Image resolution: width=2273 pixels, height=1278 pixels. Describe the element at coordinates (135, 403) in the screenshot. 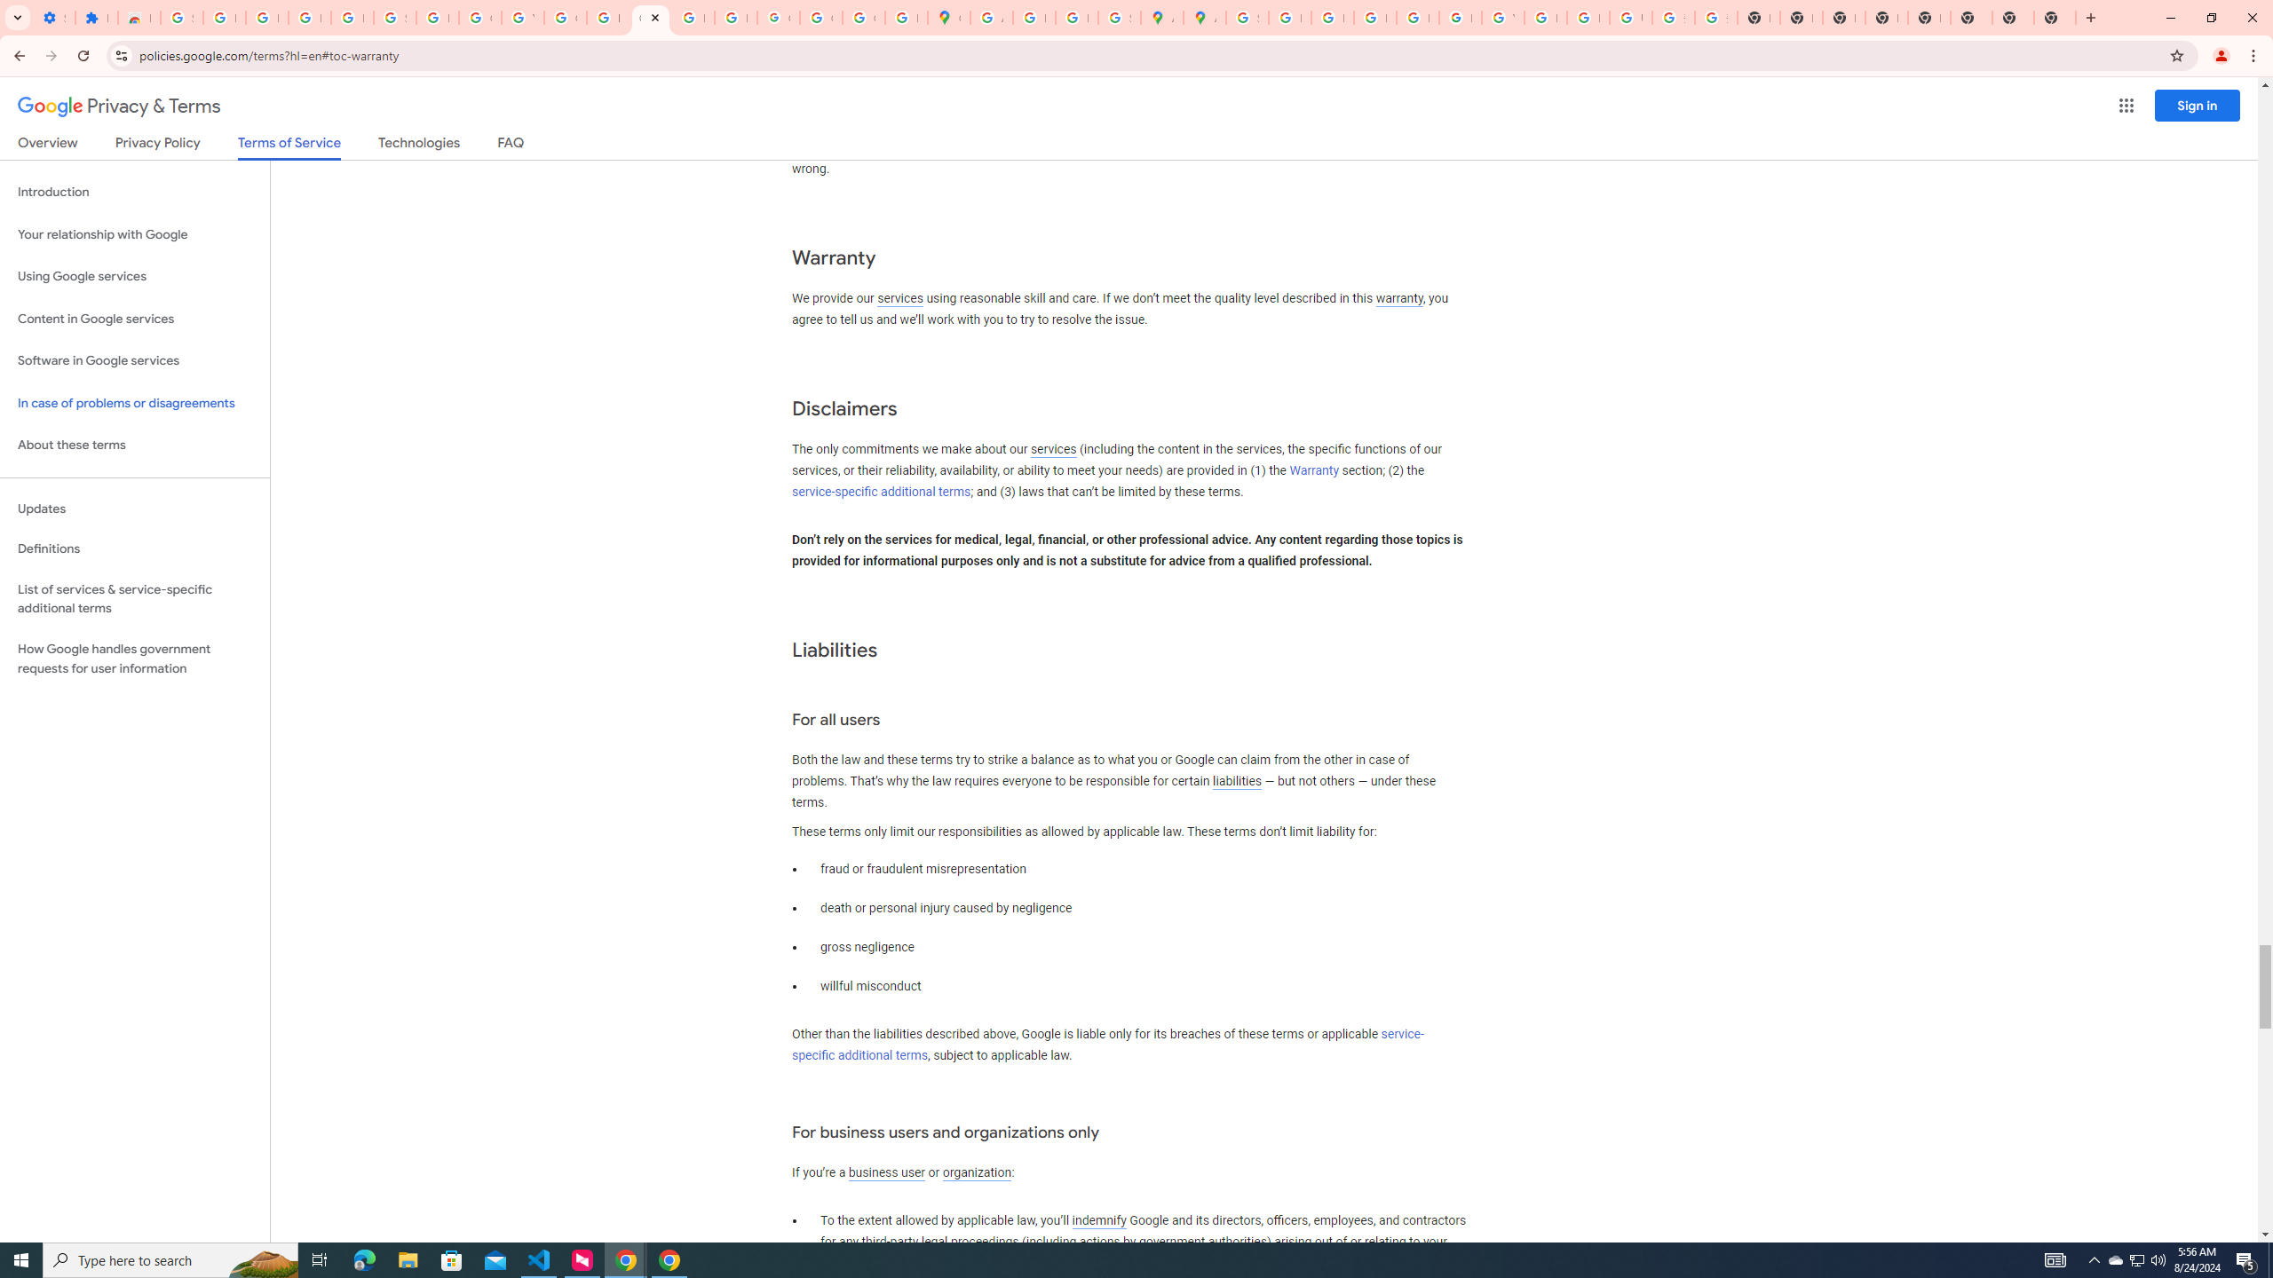

I see `In case of problems or disagreements` at that location.